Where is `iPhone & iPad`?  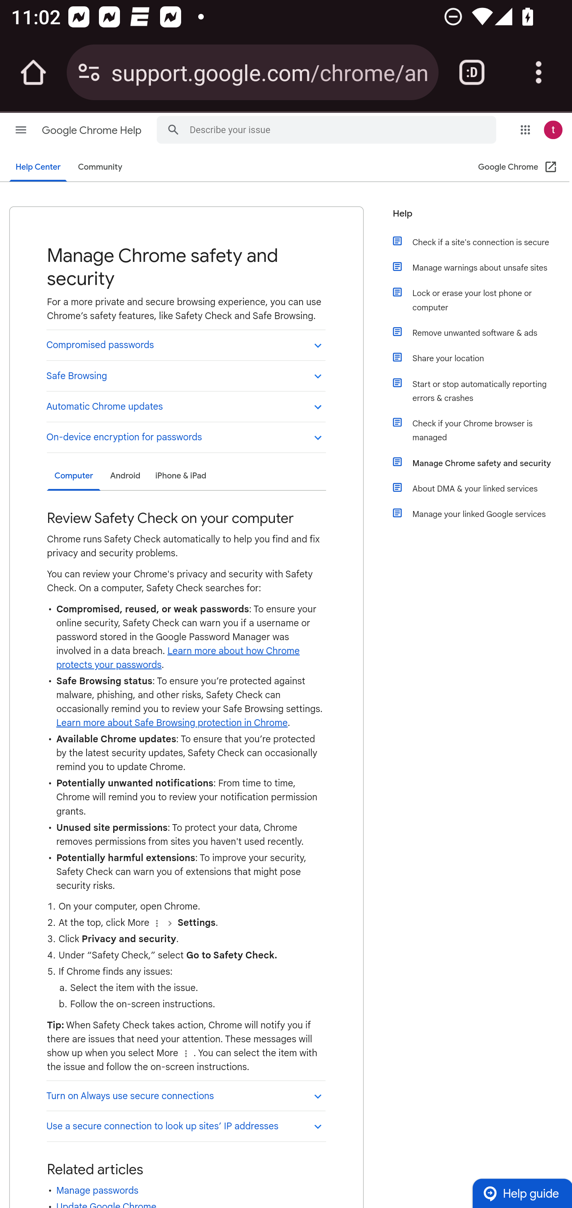 iPhone & iPad is located at coordinates (180, 475).